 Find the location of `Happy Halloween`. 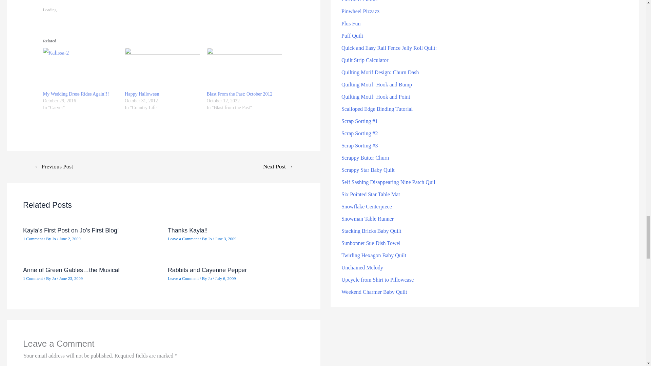

Happy Halloween is located at coordinates (162, 69).